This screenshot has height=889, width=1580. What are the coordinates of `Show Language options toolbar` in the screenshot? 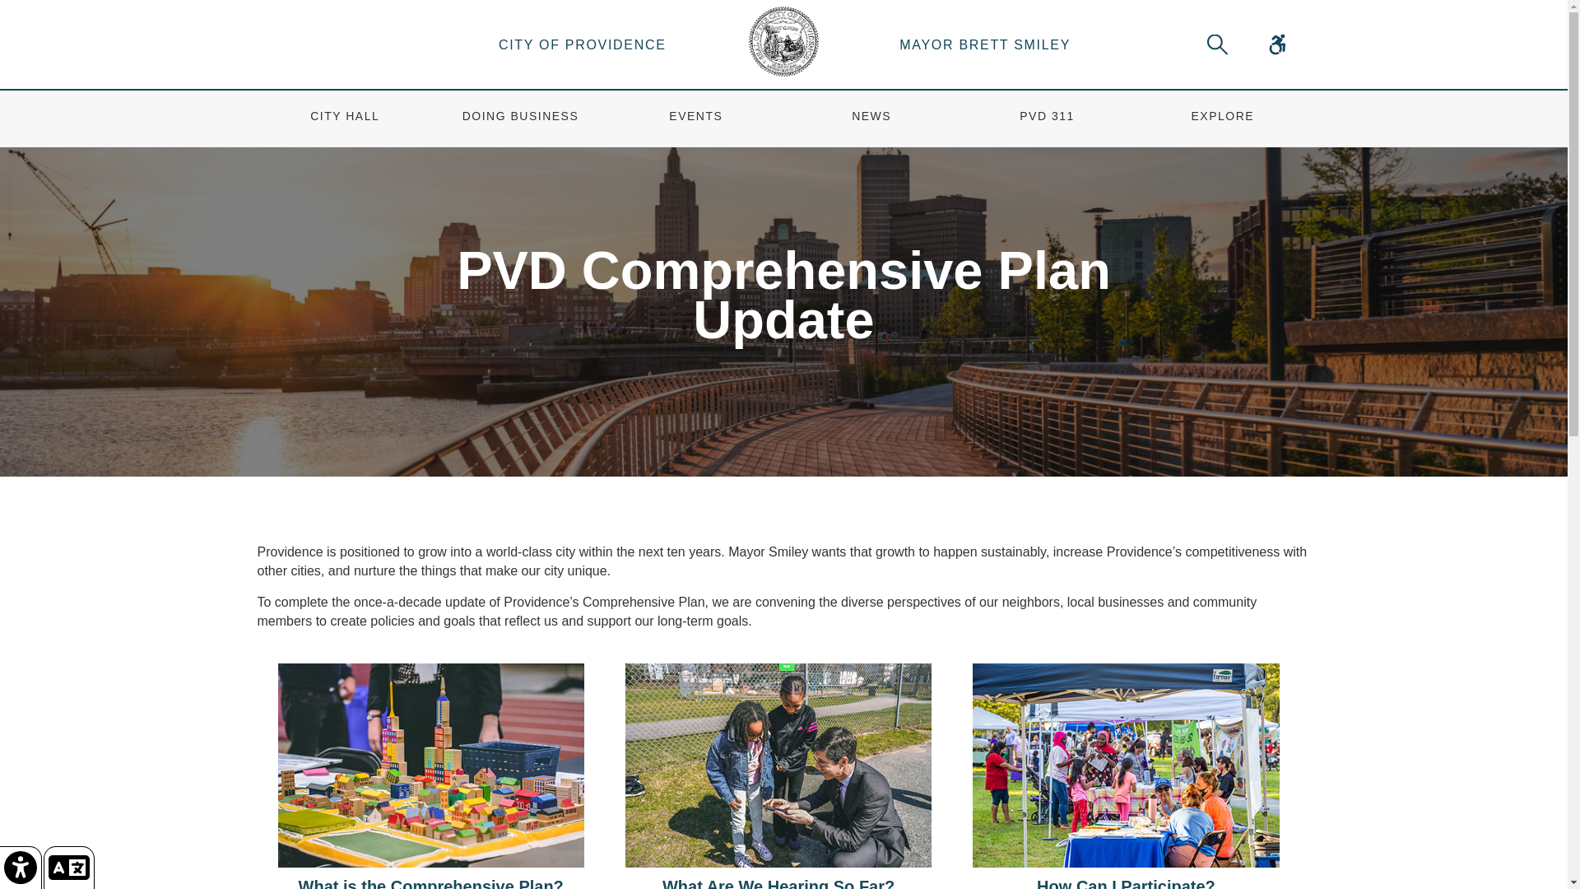 It's located at (69, 868).